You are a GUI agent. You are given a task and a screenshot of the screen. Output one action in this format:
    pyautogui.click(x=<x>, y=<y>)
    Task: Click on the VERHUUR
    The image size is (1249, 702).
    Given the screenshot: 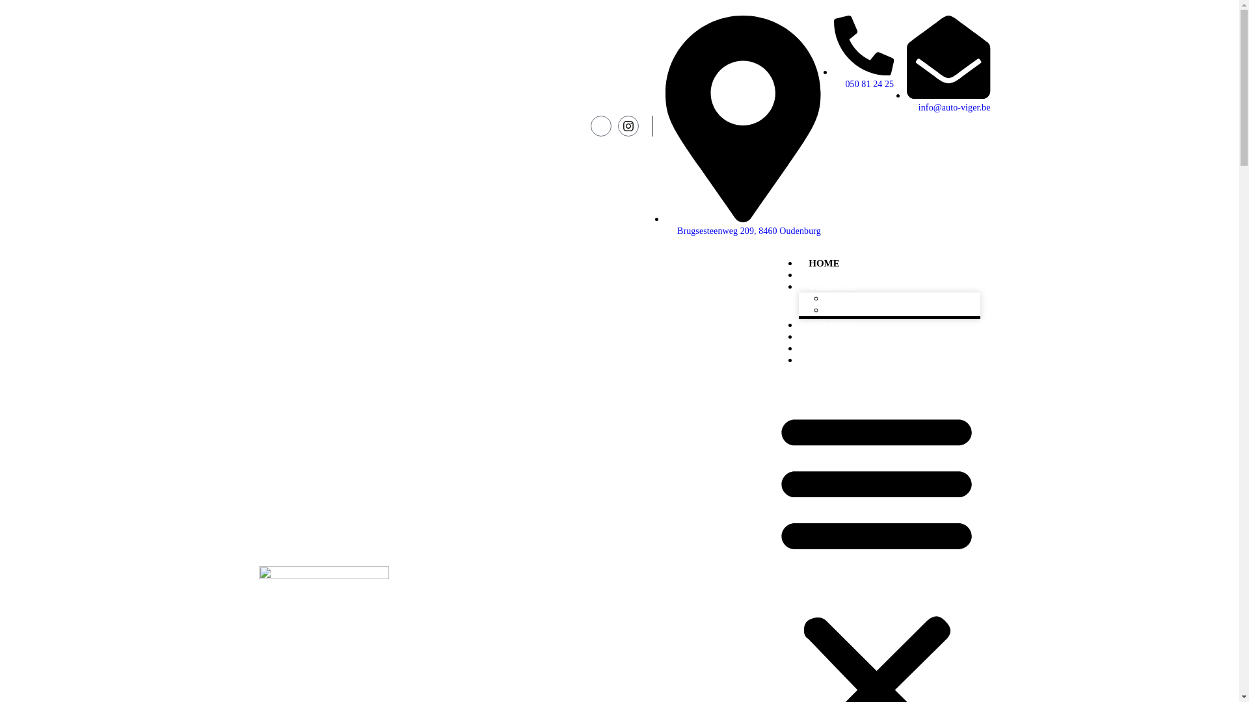 What is the action you would take?
    pyautogui.click(x=833, y=325)
    